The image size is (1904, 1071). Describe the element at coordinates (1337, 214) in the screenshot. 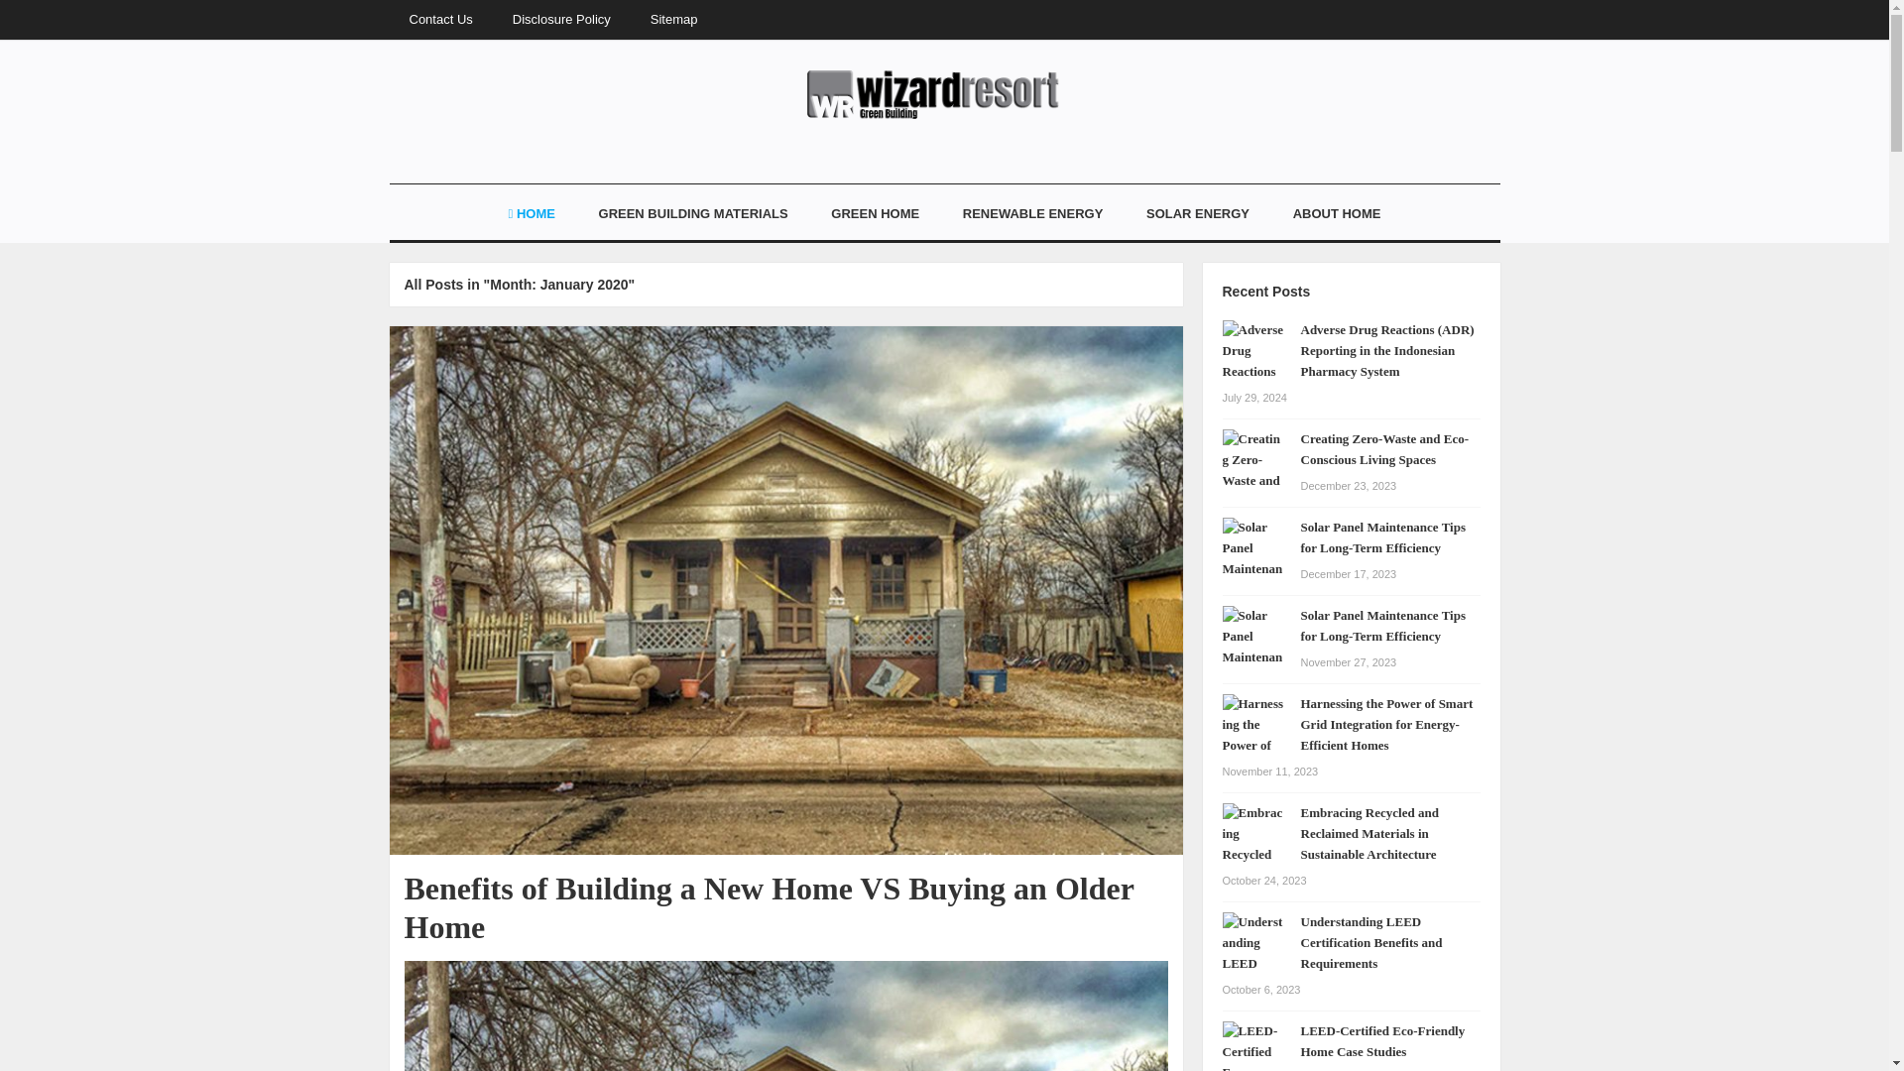

I see `ABOUT HOME` at that location.